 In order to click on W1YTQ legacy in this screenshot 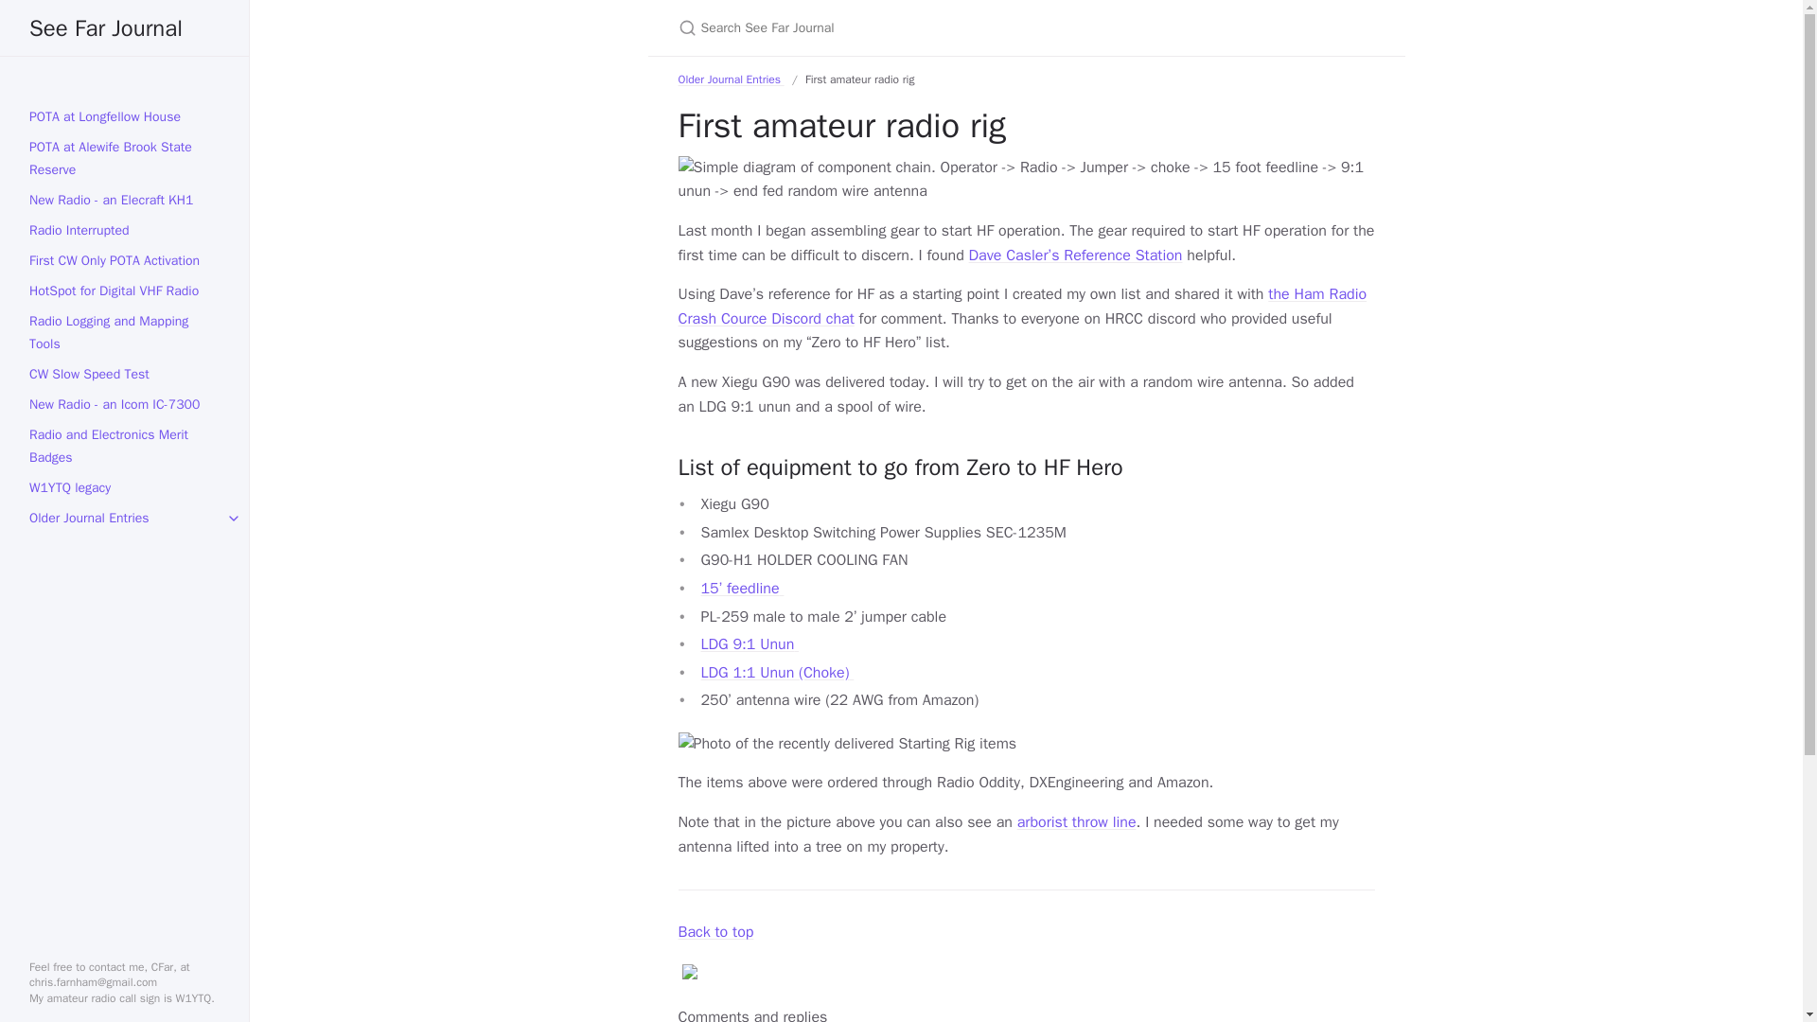, I will do `click(125, 488)`.